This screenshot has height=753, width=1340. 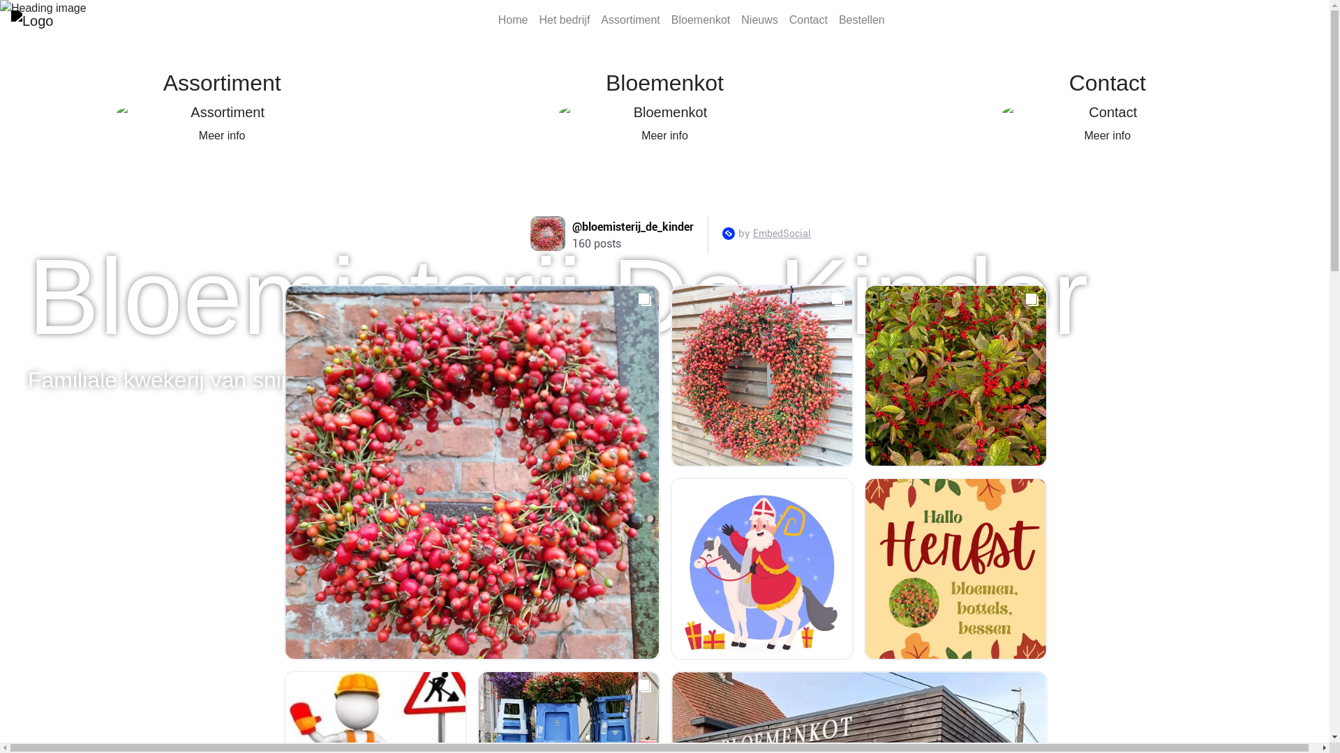 I want to click on Home, so click(x=514, y=20).